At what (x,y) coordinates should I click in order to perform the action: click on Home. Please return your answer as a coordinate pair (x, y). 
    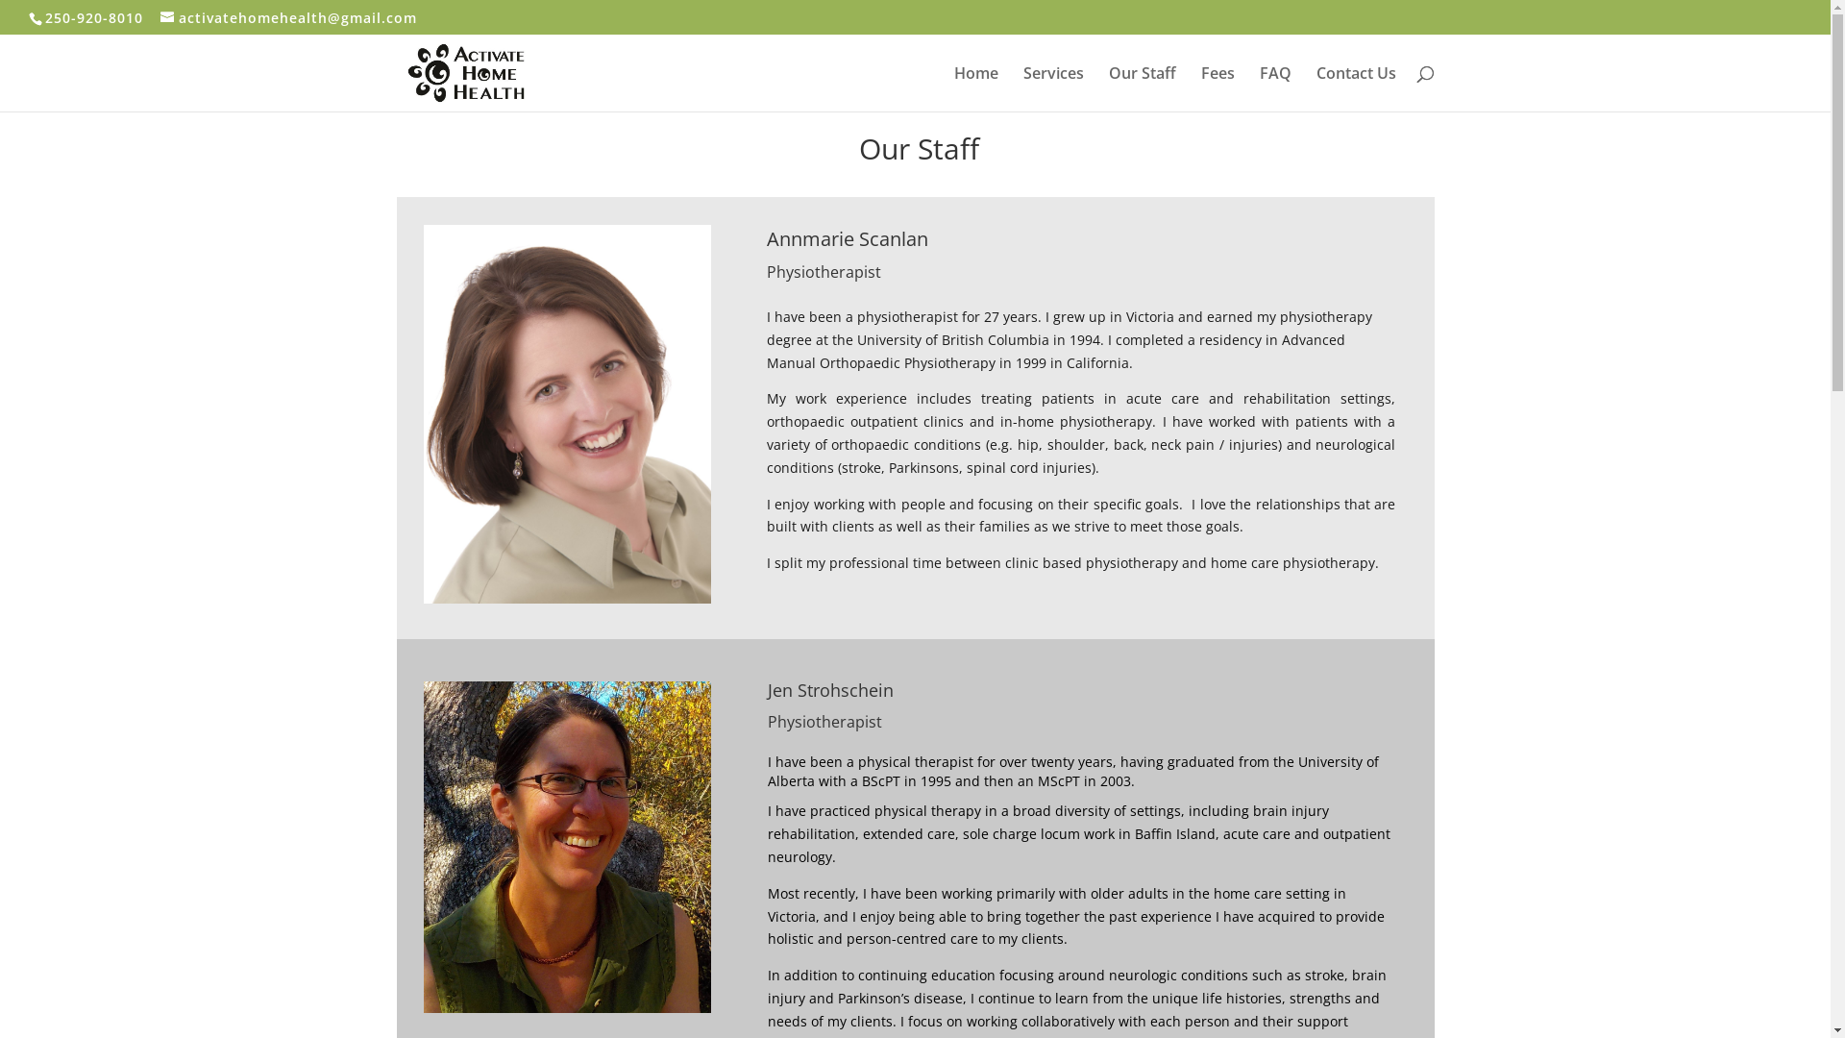
    Looking at the image, I should click on (975, 88).